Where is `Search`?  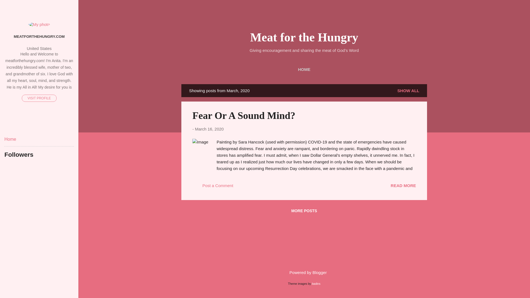 Search is located at coordinates (11, 7).